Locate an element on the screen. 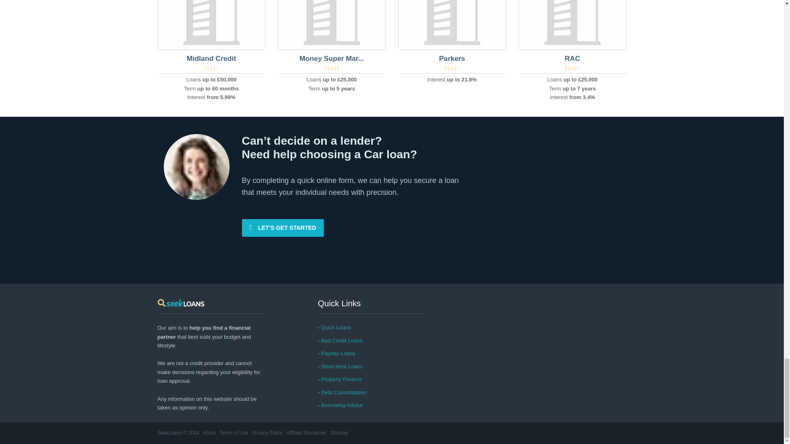  Midland Credit is located at coordinates (211, 58).